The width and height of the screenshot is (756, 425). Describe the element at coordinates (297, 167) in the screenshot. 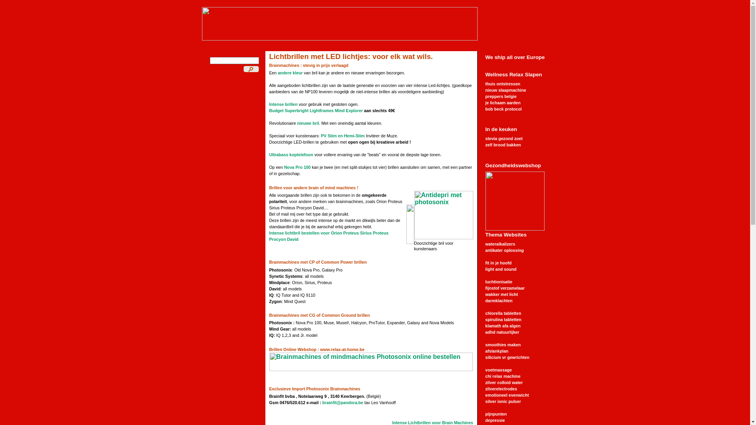

I see `Nova Pro 100` at that location.